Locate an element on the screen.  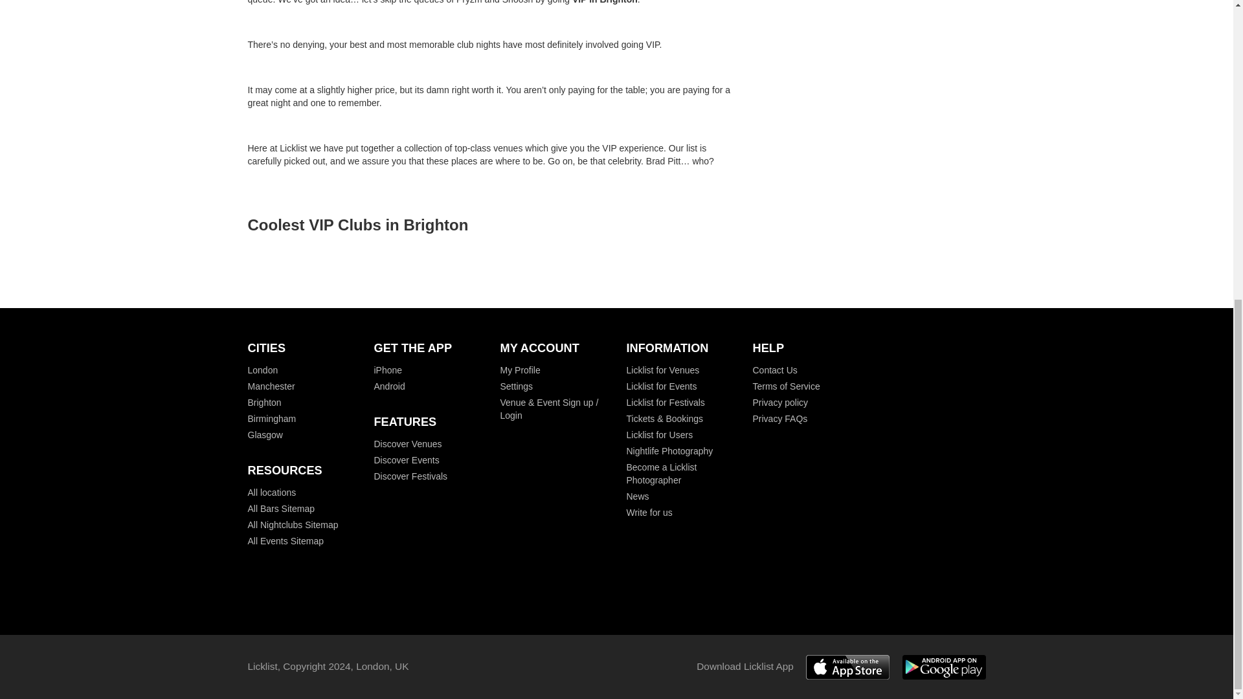
Write for us is located at coordinates (649, 513).